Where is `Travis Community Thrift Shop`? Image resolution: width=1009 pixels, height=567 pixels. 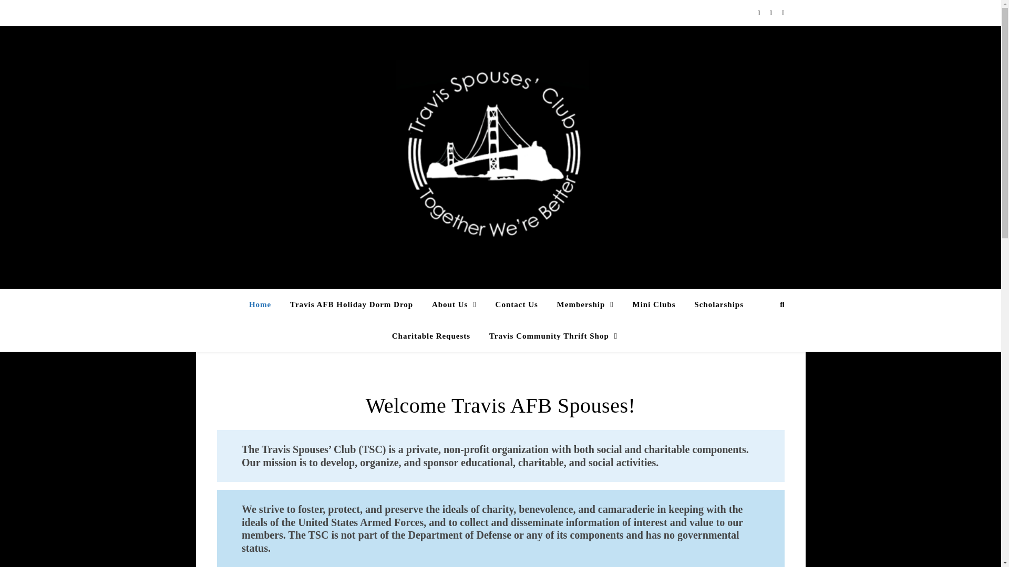
Travis Community Thrift Shop is located at coordinates (549, 336).